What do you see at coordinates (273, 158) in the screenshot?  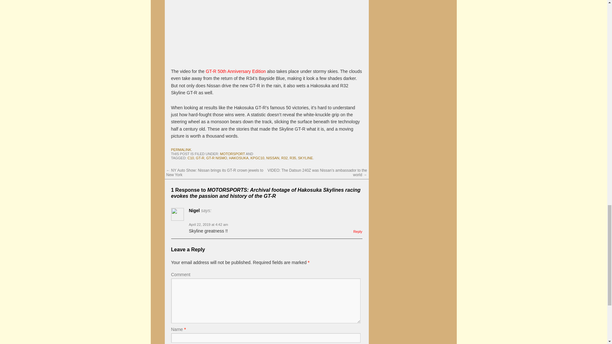 I see `NISSAN` at bounding box center [273, 158].